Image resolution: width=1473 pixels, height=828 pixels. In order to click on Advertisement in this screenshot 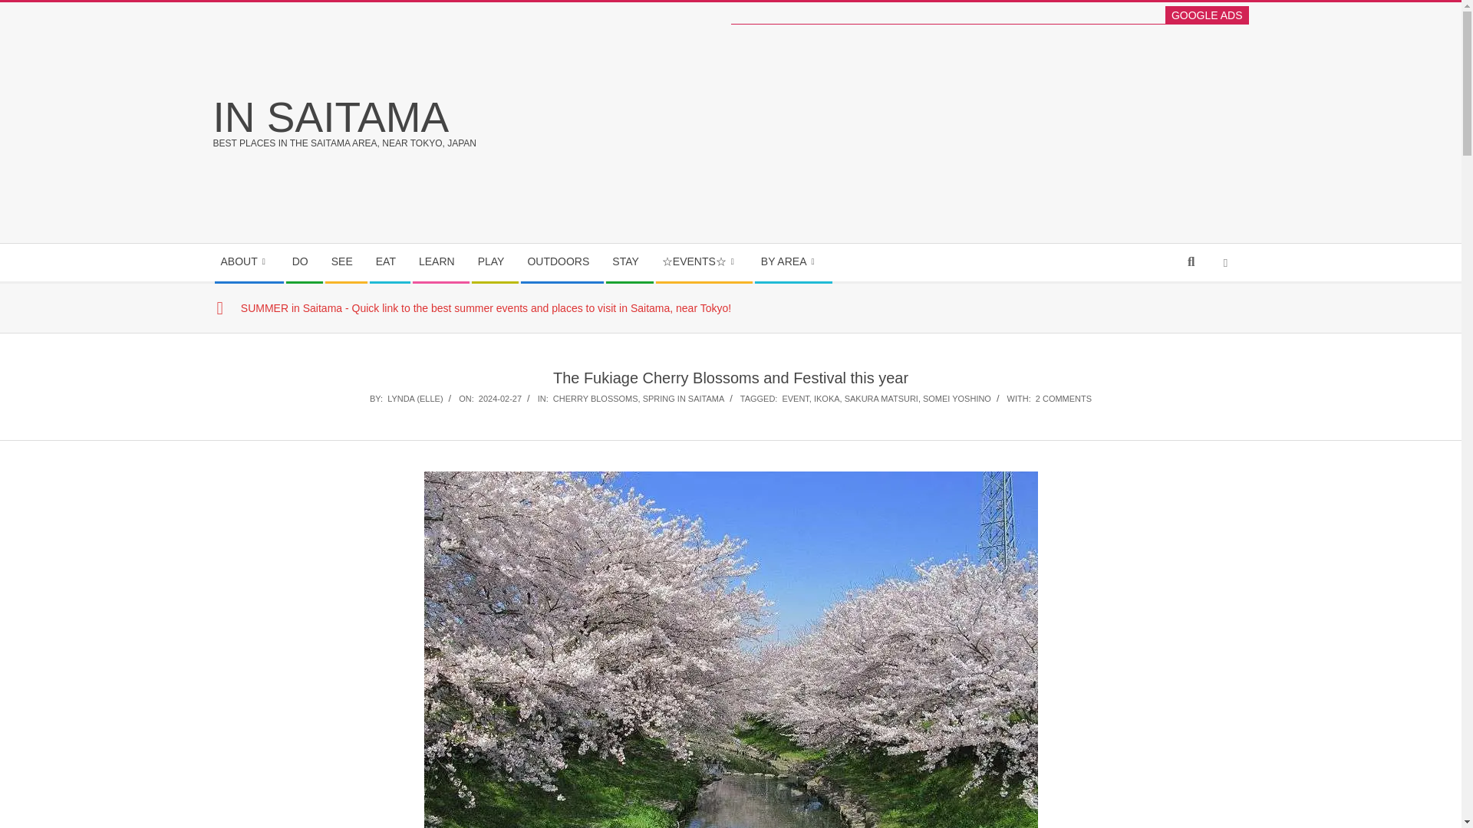, I will do `click(1011, 132)`.